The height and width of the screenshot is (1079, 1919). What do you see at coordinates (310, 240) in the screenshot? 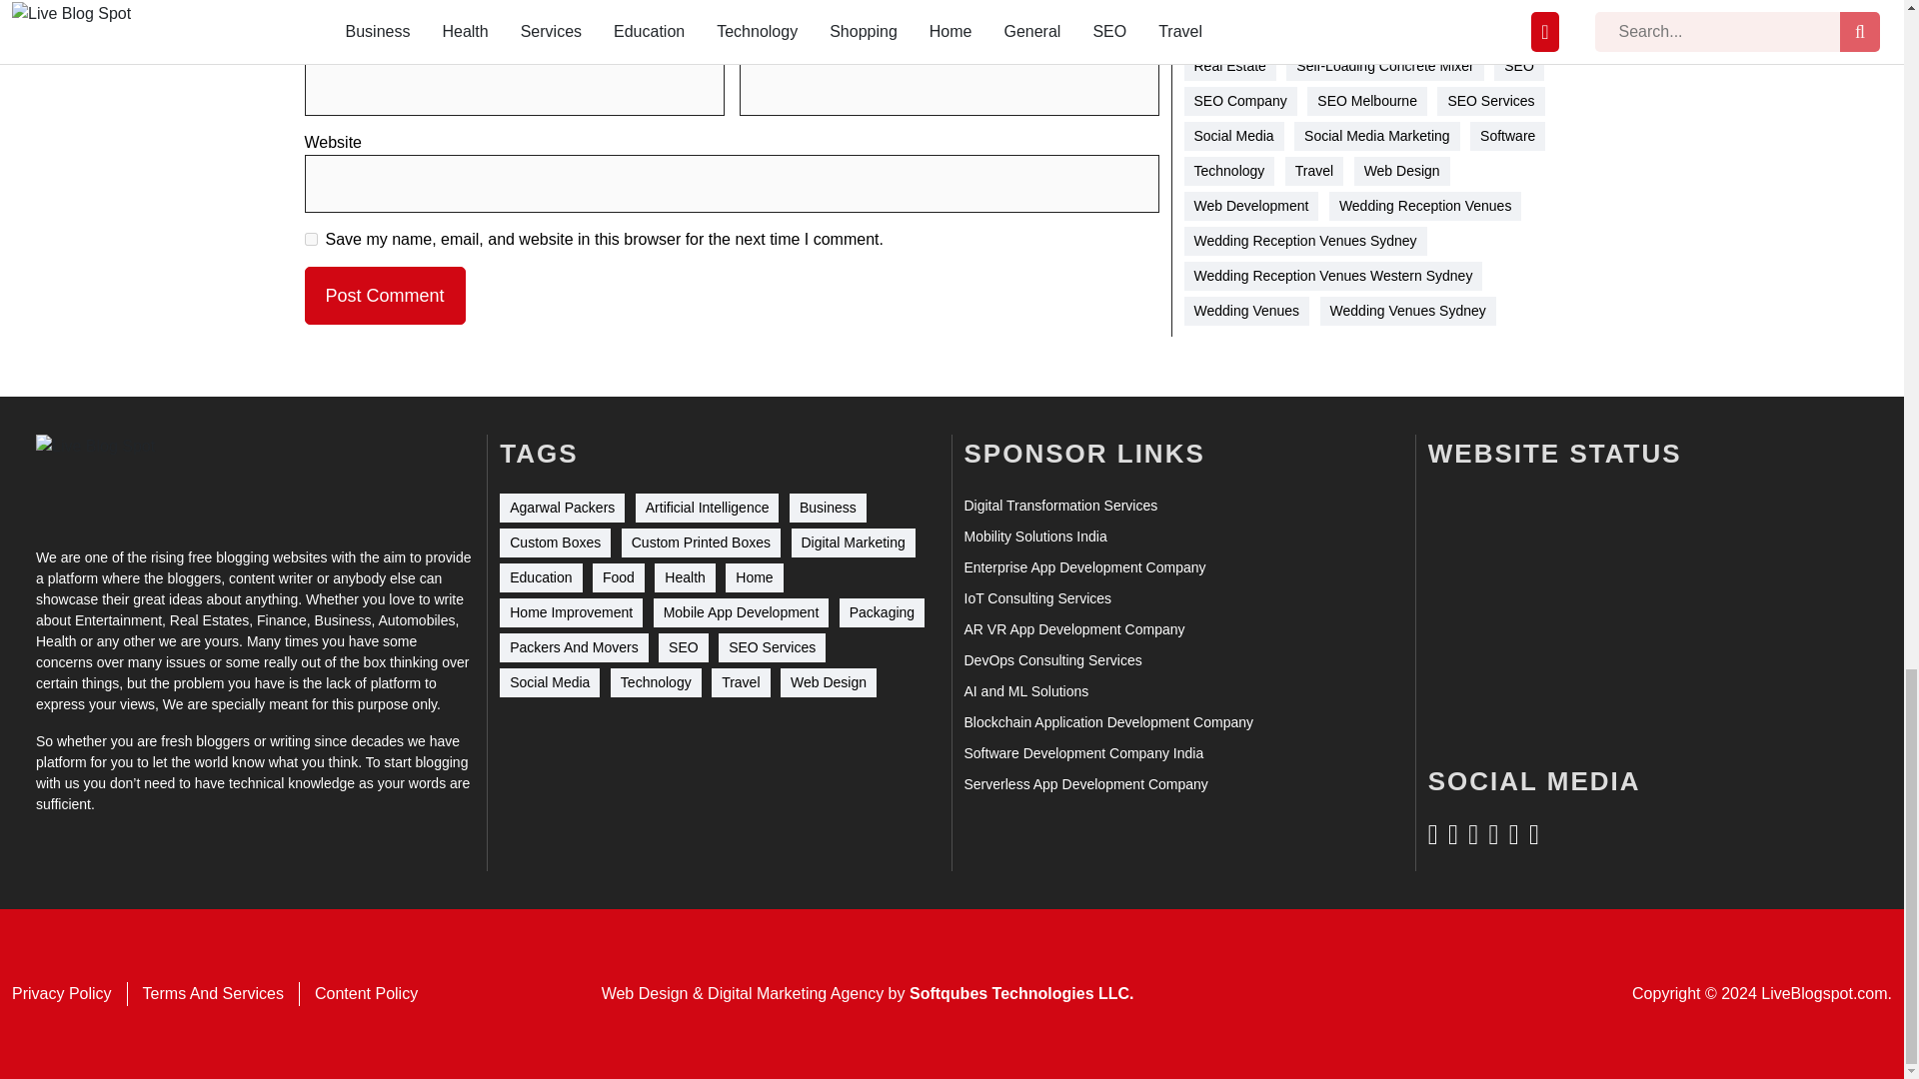
I see `yes` at bounding box center [310, 240].